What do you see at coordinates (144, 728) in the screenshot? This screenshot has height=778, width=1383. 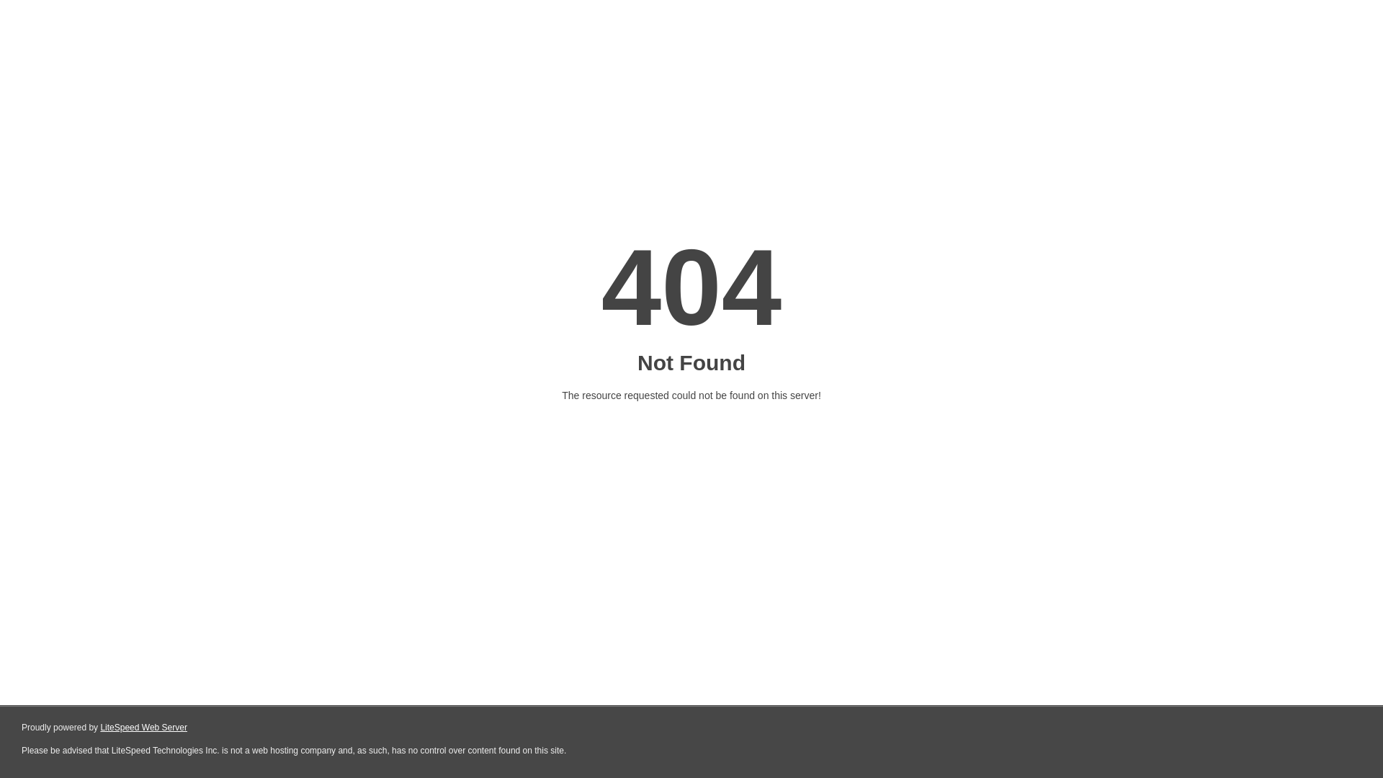 I see `LiteSpeed Web Server` at bounding box center [144, 728].